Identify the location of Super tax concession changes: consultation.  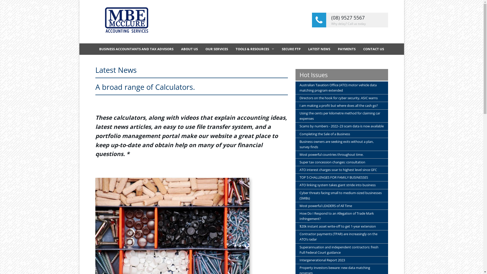
(342, 162).